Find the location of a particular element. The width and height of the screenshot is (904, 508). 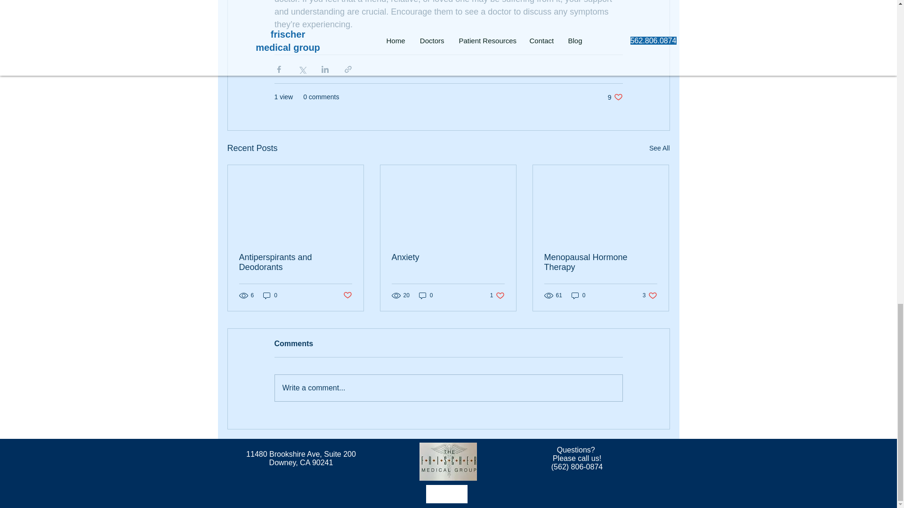

0 is located at coordinates (270, 295).